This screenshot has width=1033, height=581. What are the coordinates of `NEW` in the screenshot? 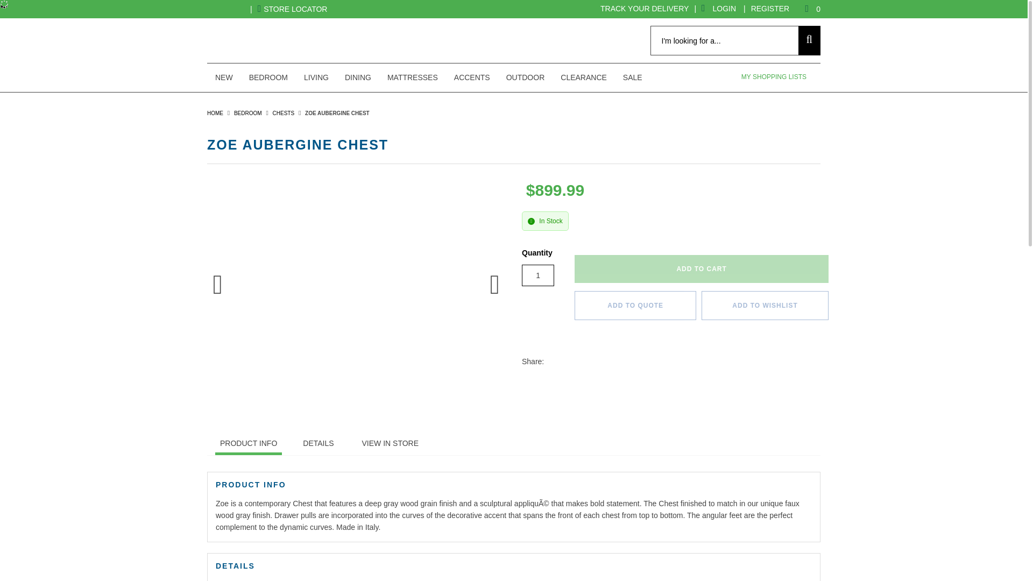 It's located at (224, 77).